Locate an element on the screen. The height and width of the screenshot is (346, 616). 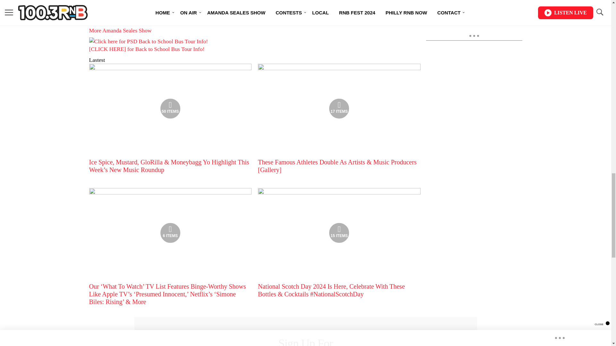
Media Playlist is located at coordinates (170, 108).